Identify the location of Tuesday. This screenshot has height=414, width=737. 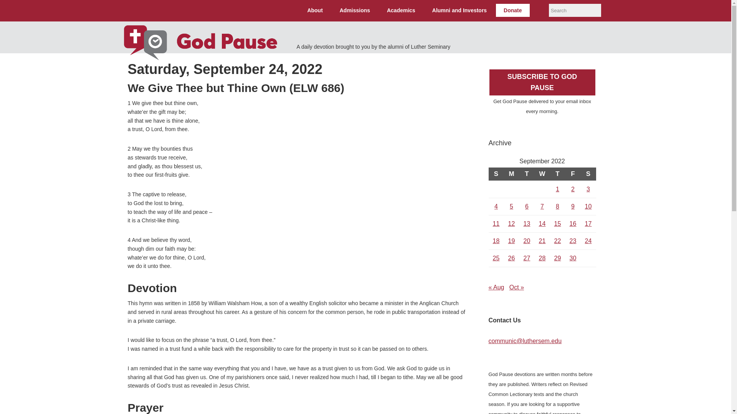
(527, 174).